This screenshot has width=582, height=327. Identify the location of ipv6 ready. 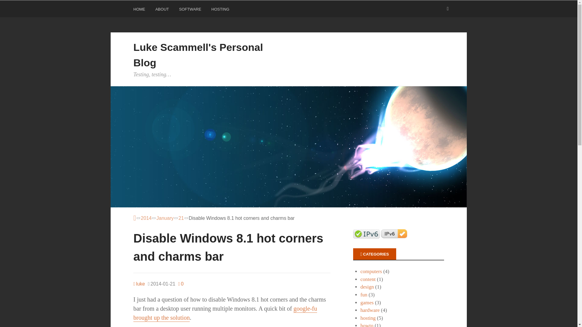
(366, 234).